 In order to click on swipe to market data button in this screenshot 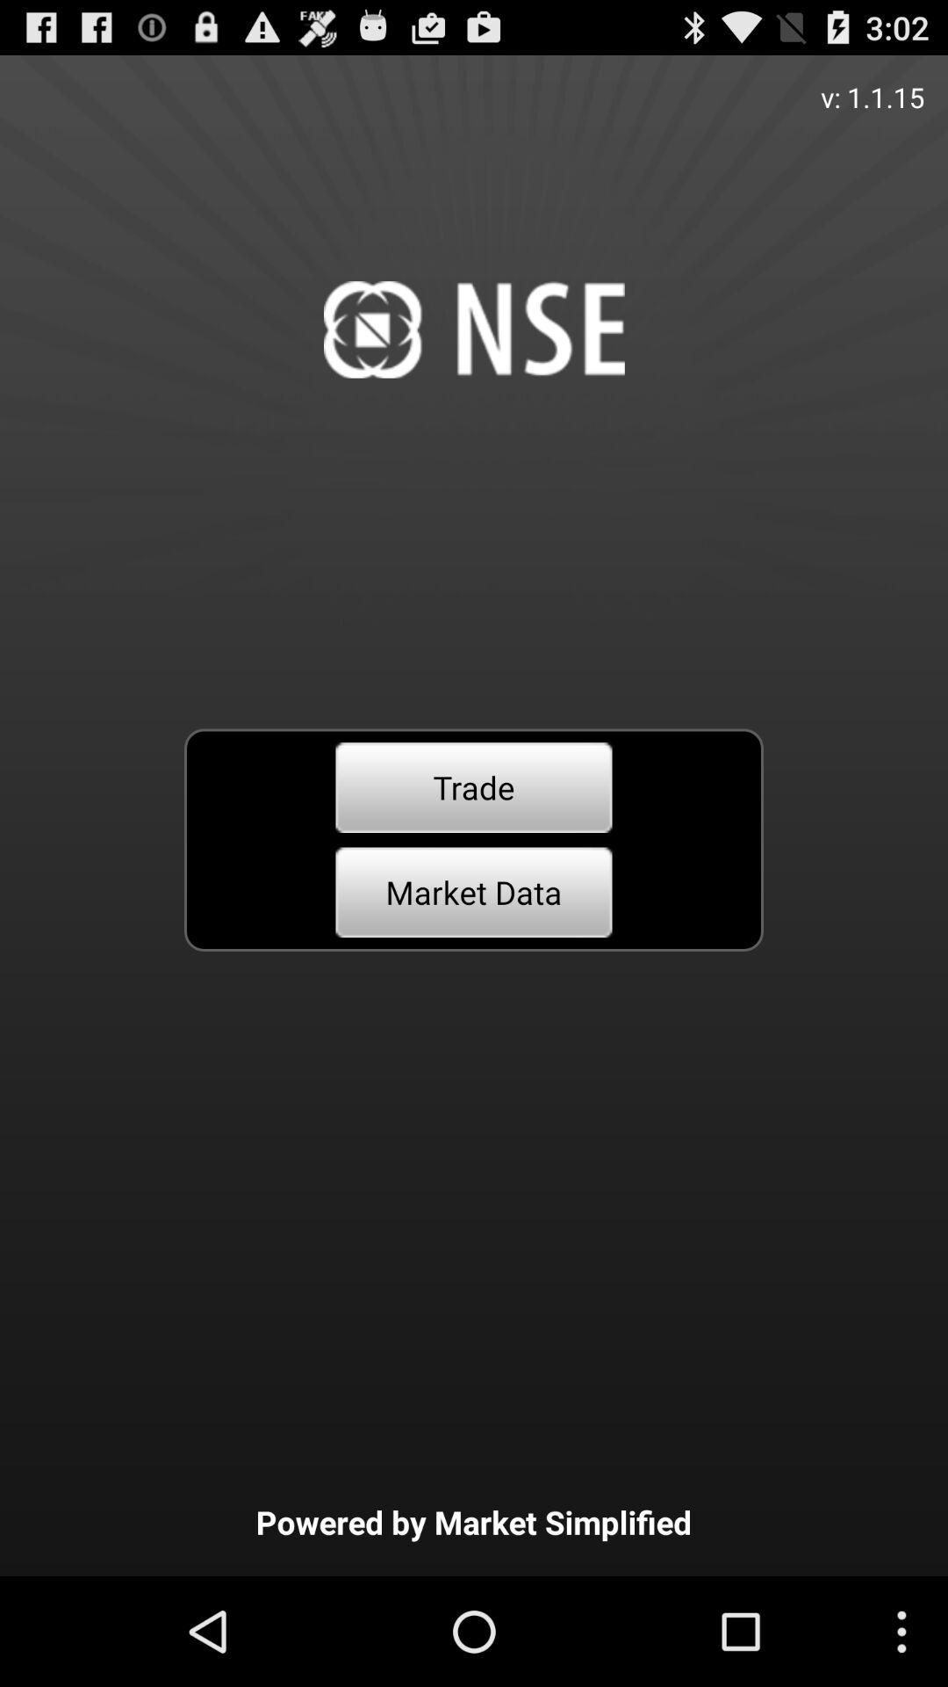, I will do `click(474, 893)`.